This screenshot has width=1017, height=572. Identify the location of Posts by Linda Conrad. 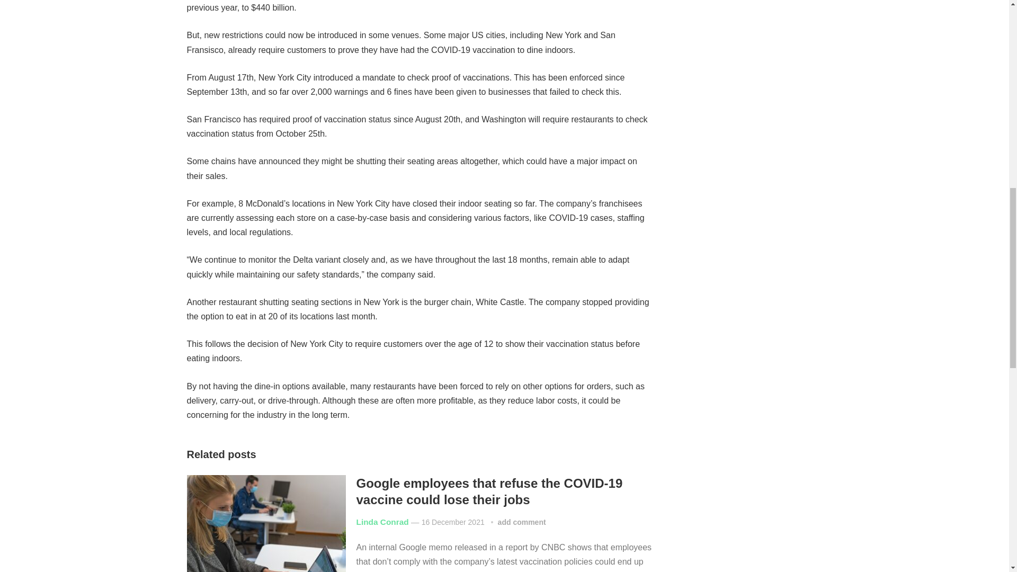
(382, 522).